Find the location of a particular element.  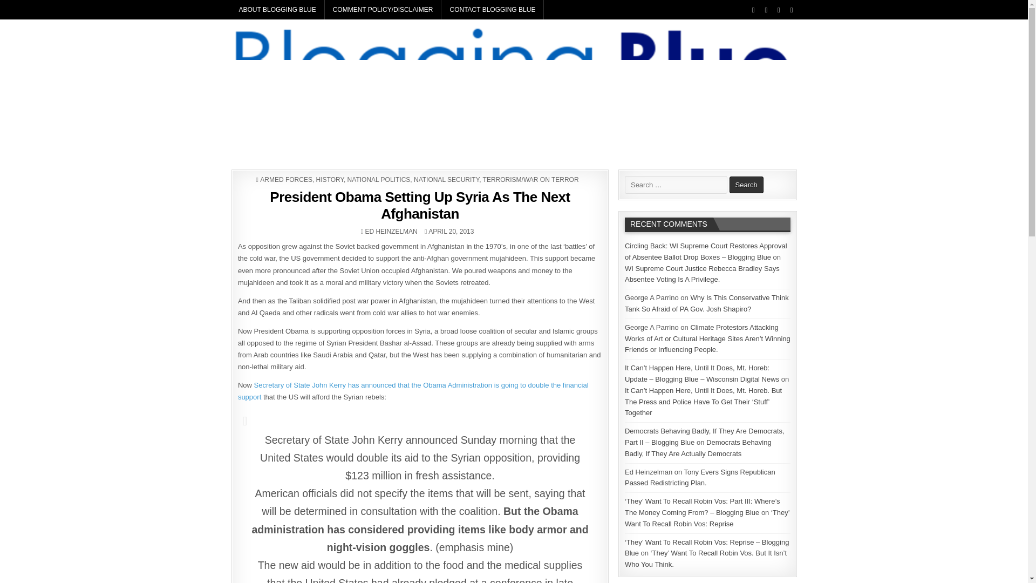

Twitter is located at coordinates (753, 10).